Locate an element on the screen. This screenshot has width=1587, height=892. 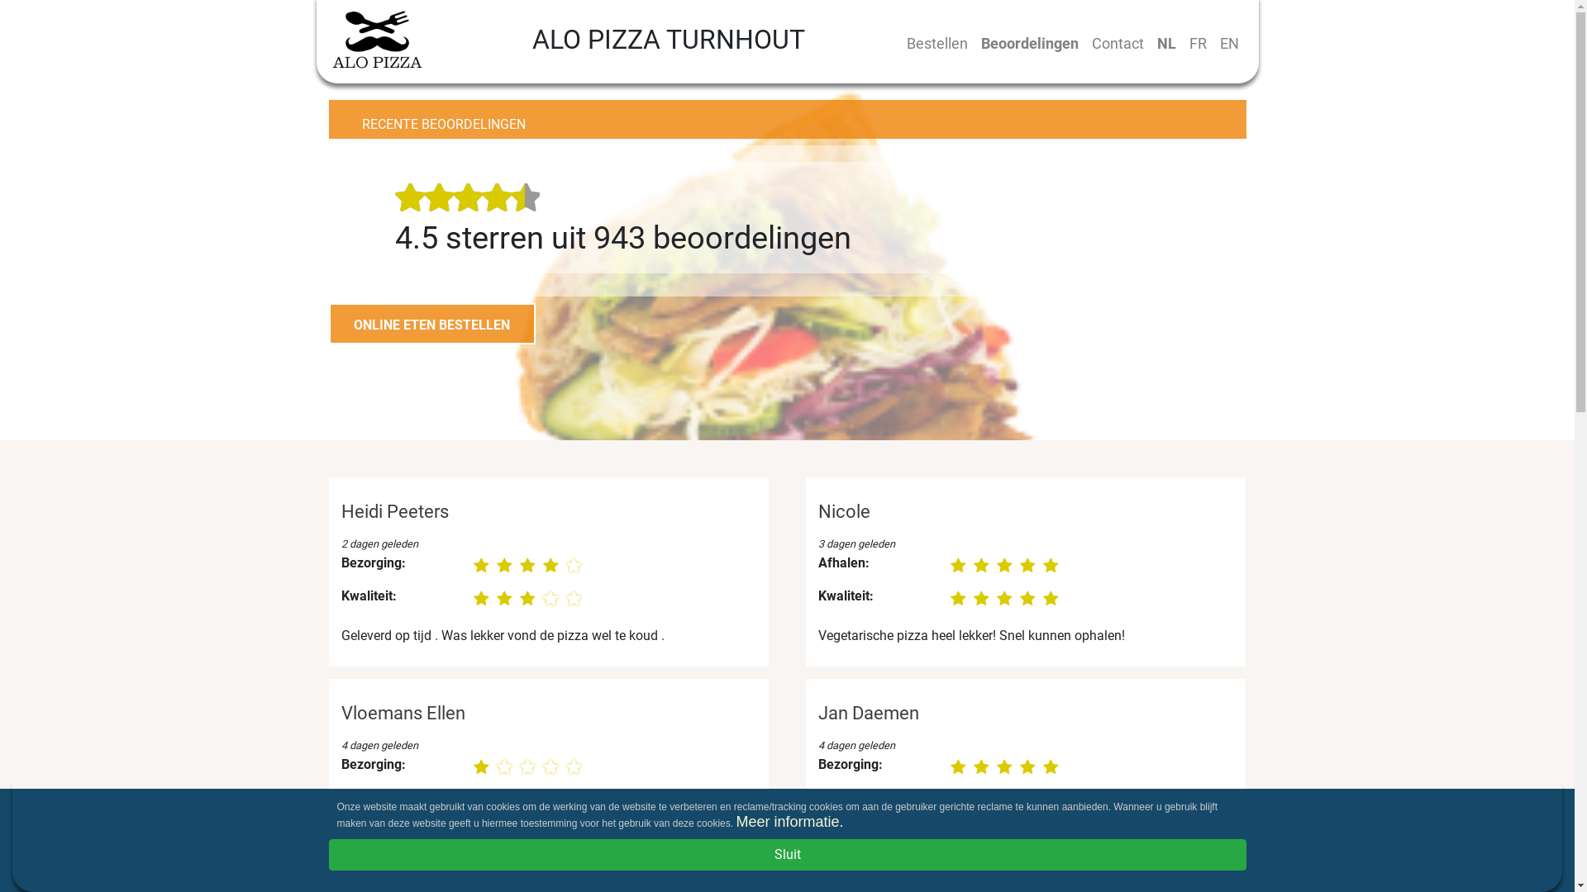
Beoordelingen is located at coordinates (1029, 43).